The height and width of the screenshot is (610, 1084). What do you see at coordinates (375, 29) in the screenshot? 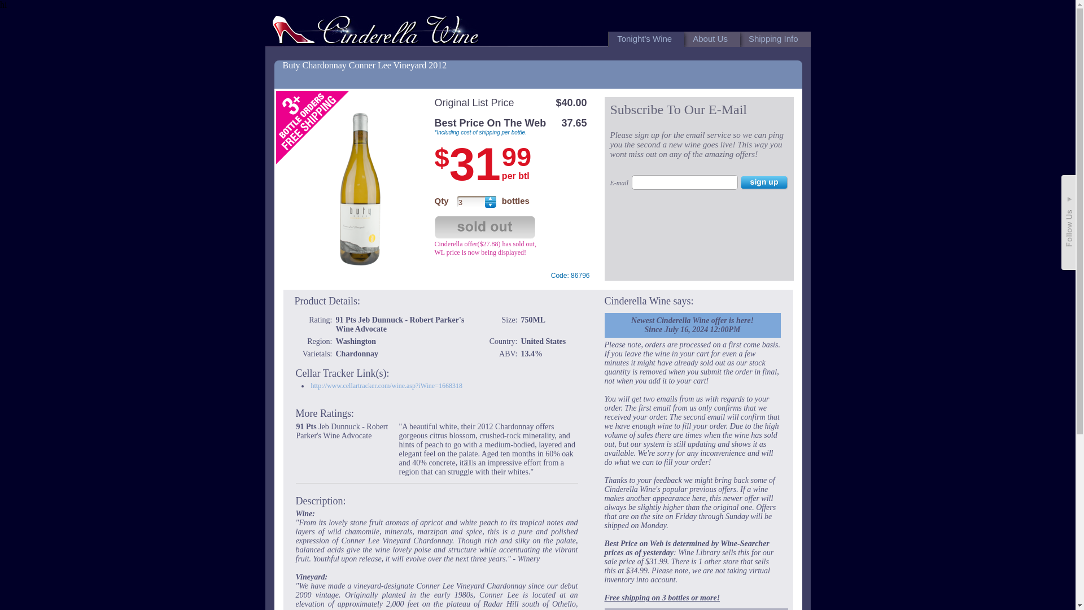
I see `Ridiculously great prices, but for only 24 hours!` at bounding box center [375, 29].